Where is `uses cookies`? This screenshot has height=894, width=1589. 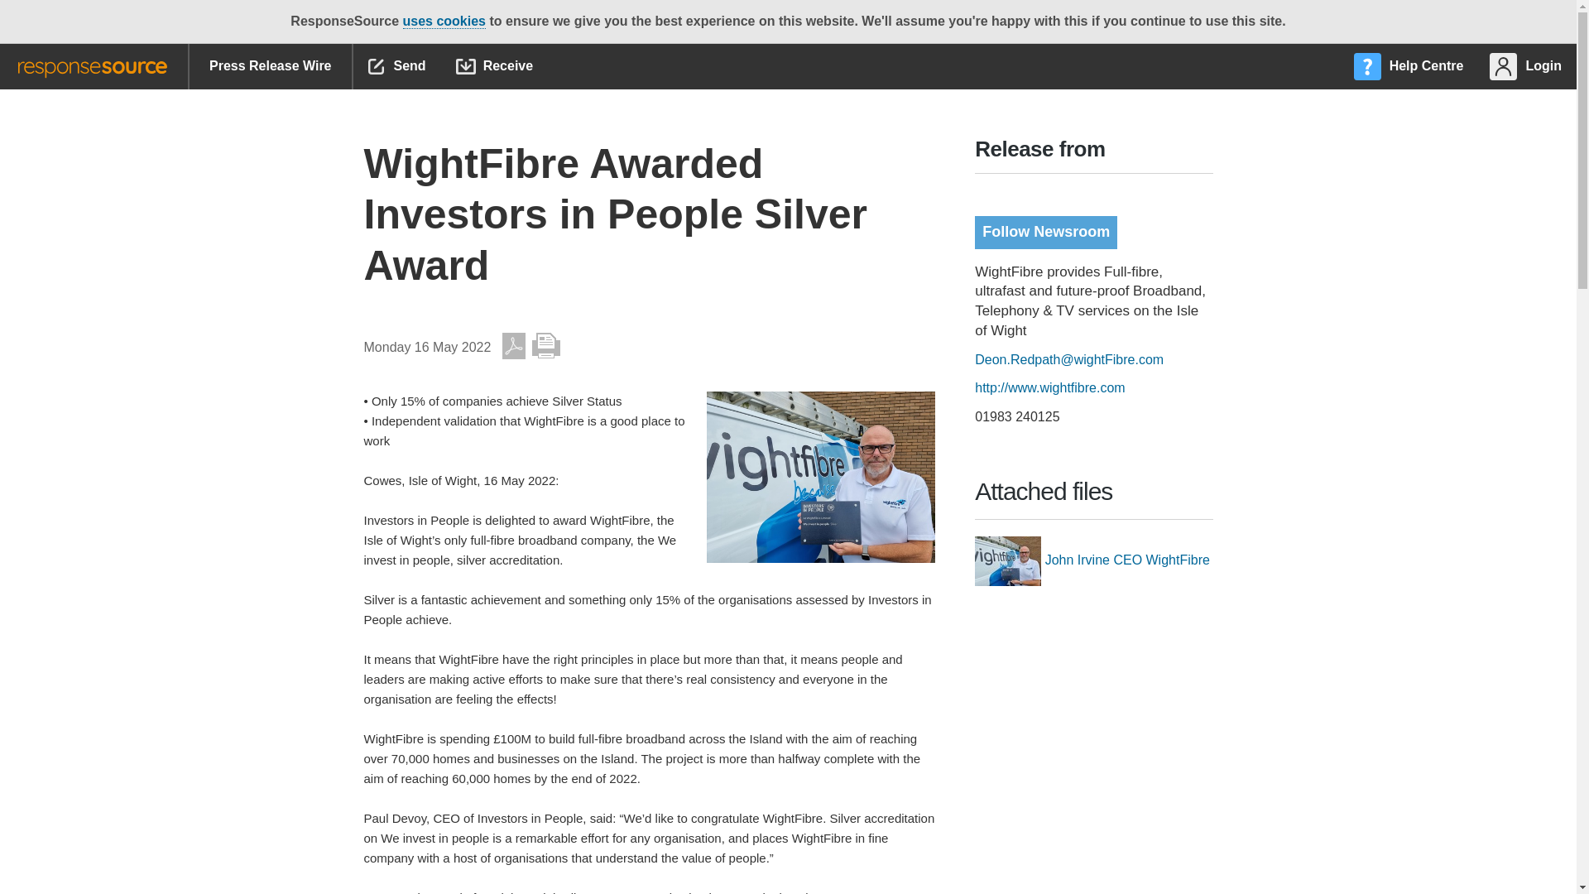 uses cookies is located at coordinates (444, 22).